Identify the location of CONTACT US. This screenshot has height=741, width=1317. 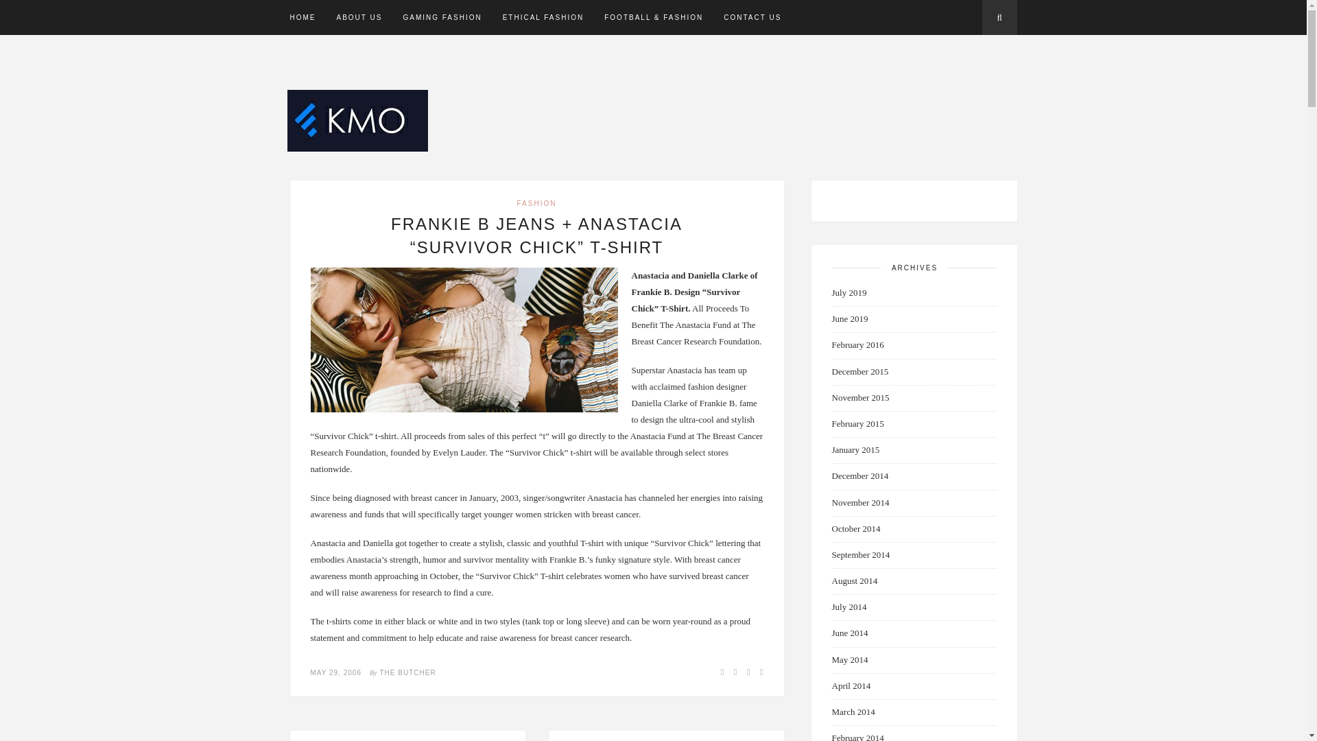
(752, 17).